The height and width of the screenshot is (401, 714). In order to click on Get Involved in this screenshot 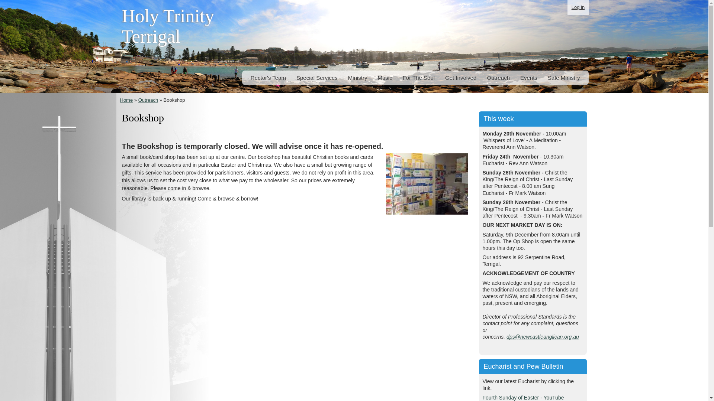, I will do `click(461, 78)`.